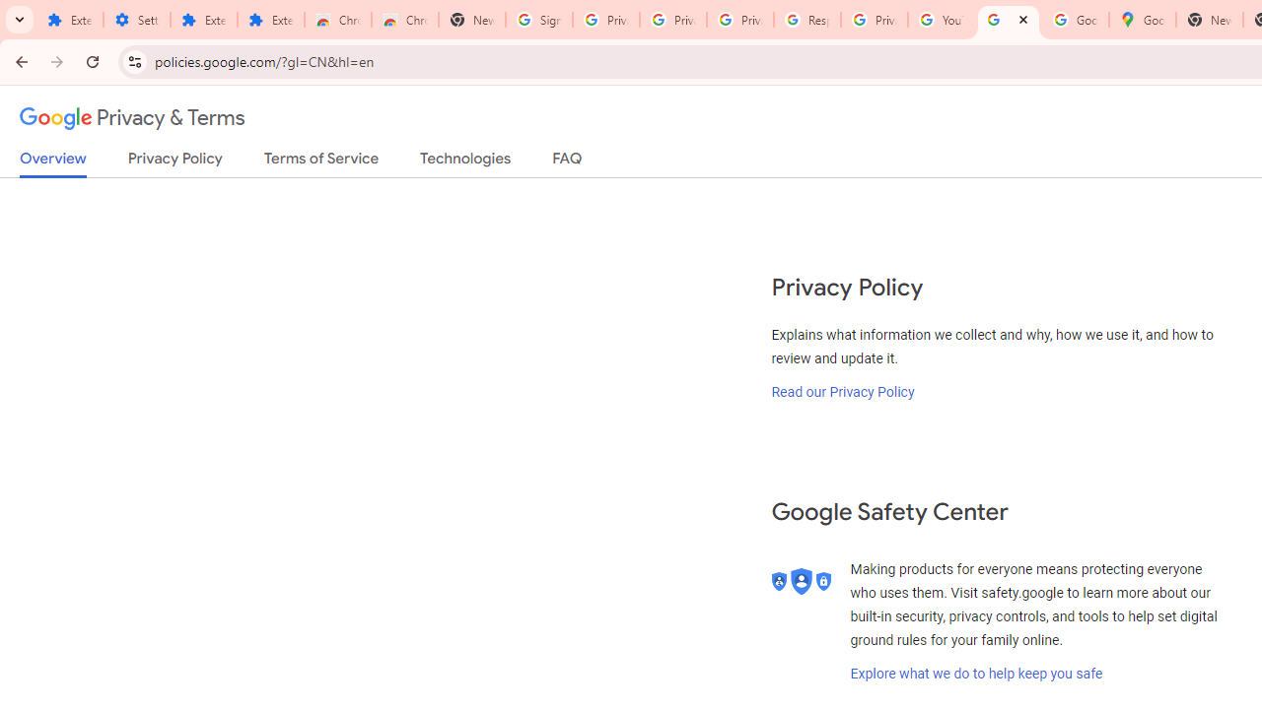  What do you see at coordinates (465, 162) in the screenshot?
I see `Technologies` at bounding box center [465, 162].